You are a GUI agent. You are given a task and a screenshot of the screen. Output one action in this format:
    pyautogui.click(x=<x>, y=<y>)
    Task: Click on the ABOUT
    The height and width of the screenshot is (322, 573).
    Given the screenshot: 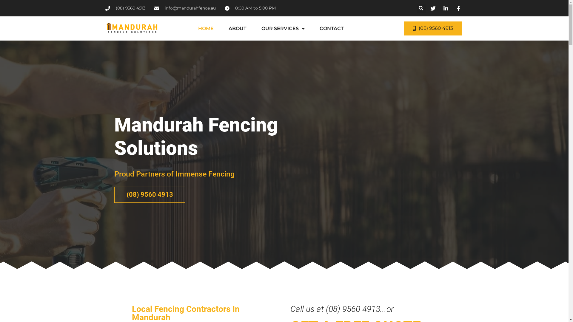 What is the action you would take?
    pyautogui.click(x=238, y=29)
    